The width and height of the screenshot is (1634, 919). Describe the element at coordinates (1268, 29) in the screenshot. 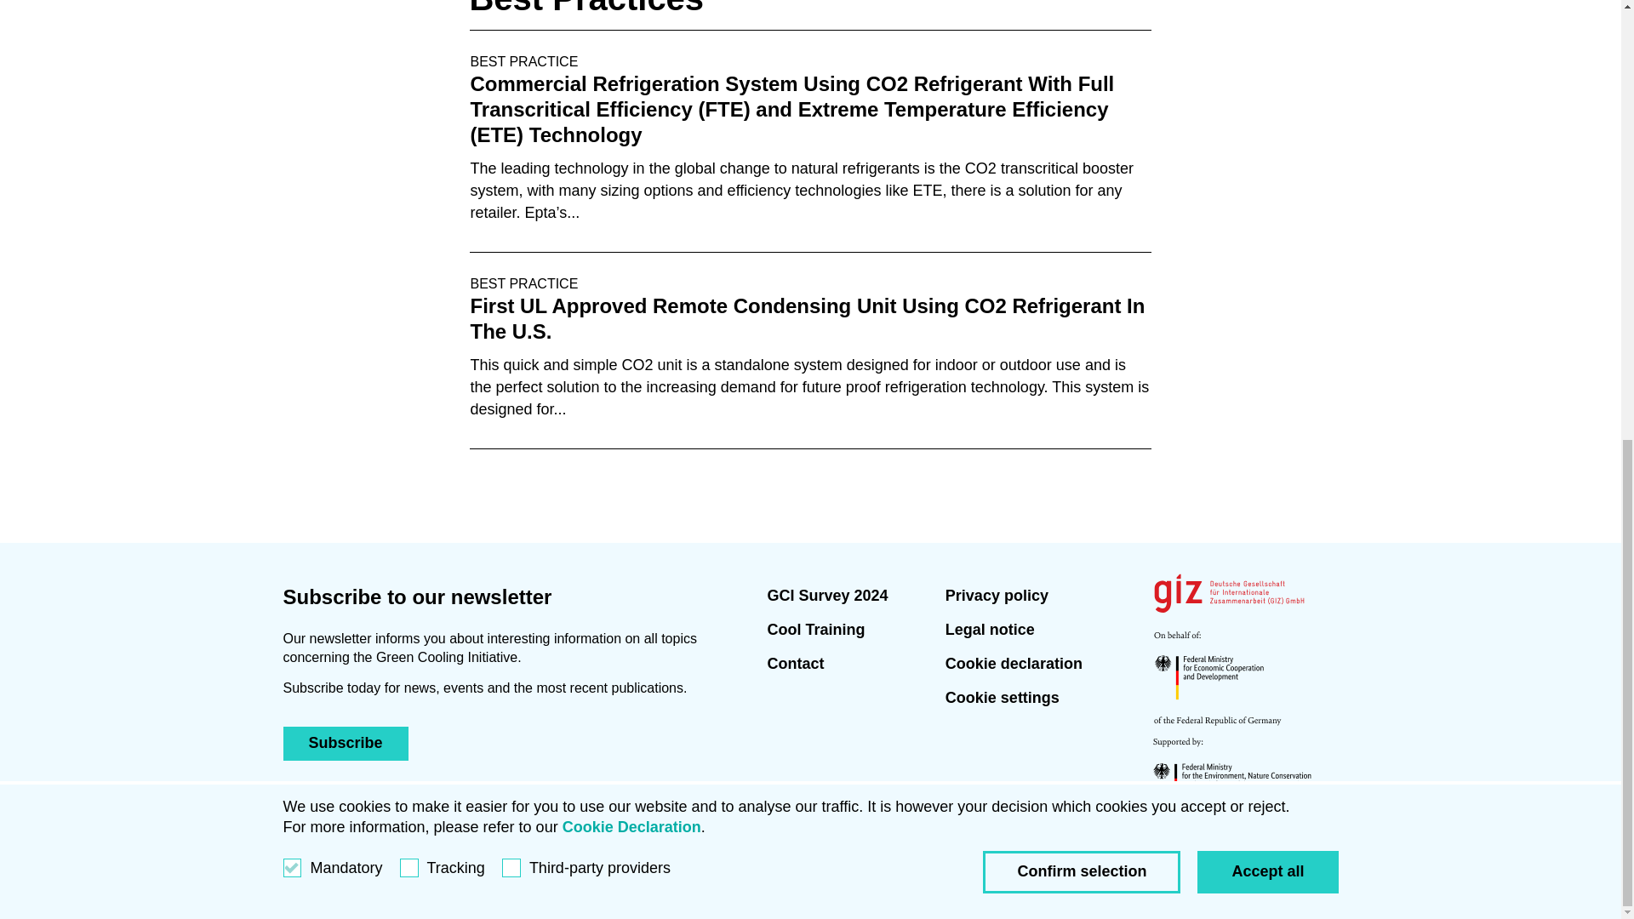

I see `Accept all` at that location.